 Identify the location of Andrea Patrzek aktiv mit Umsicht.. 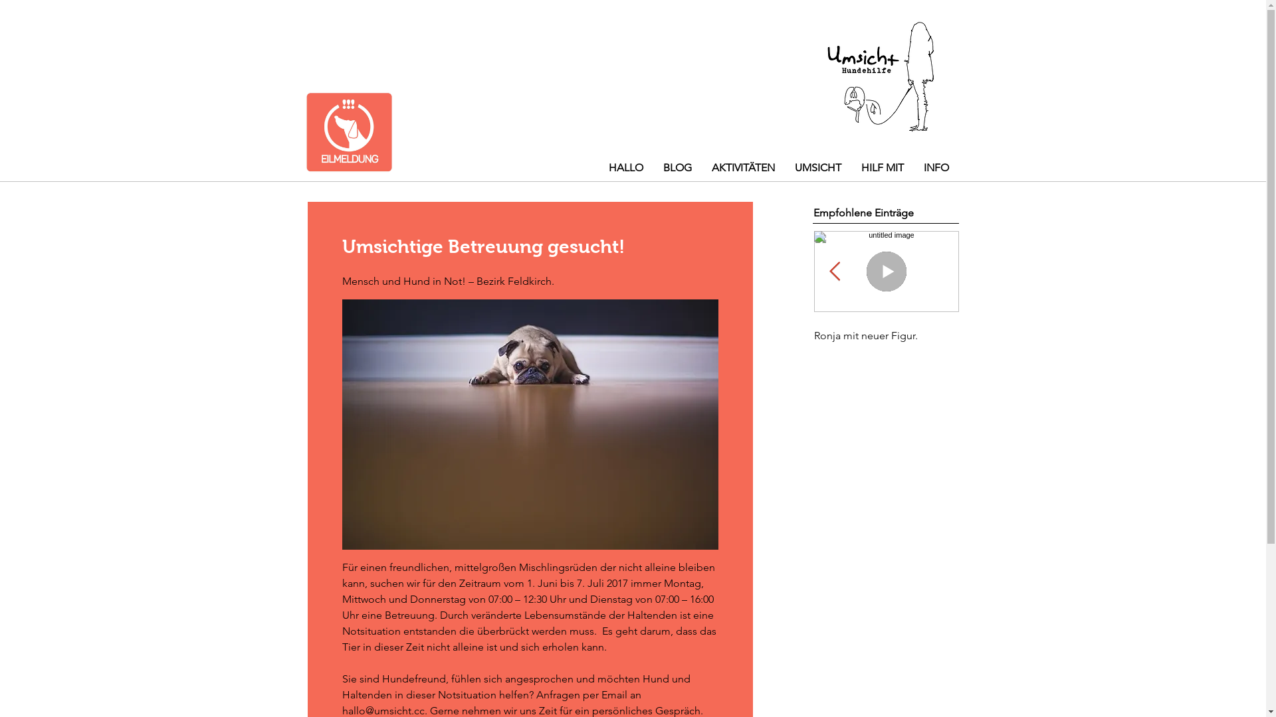
(451, 342).